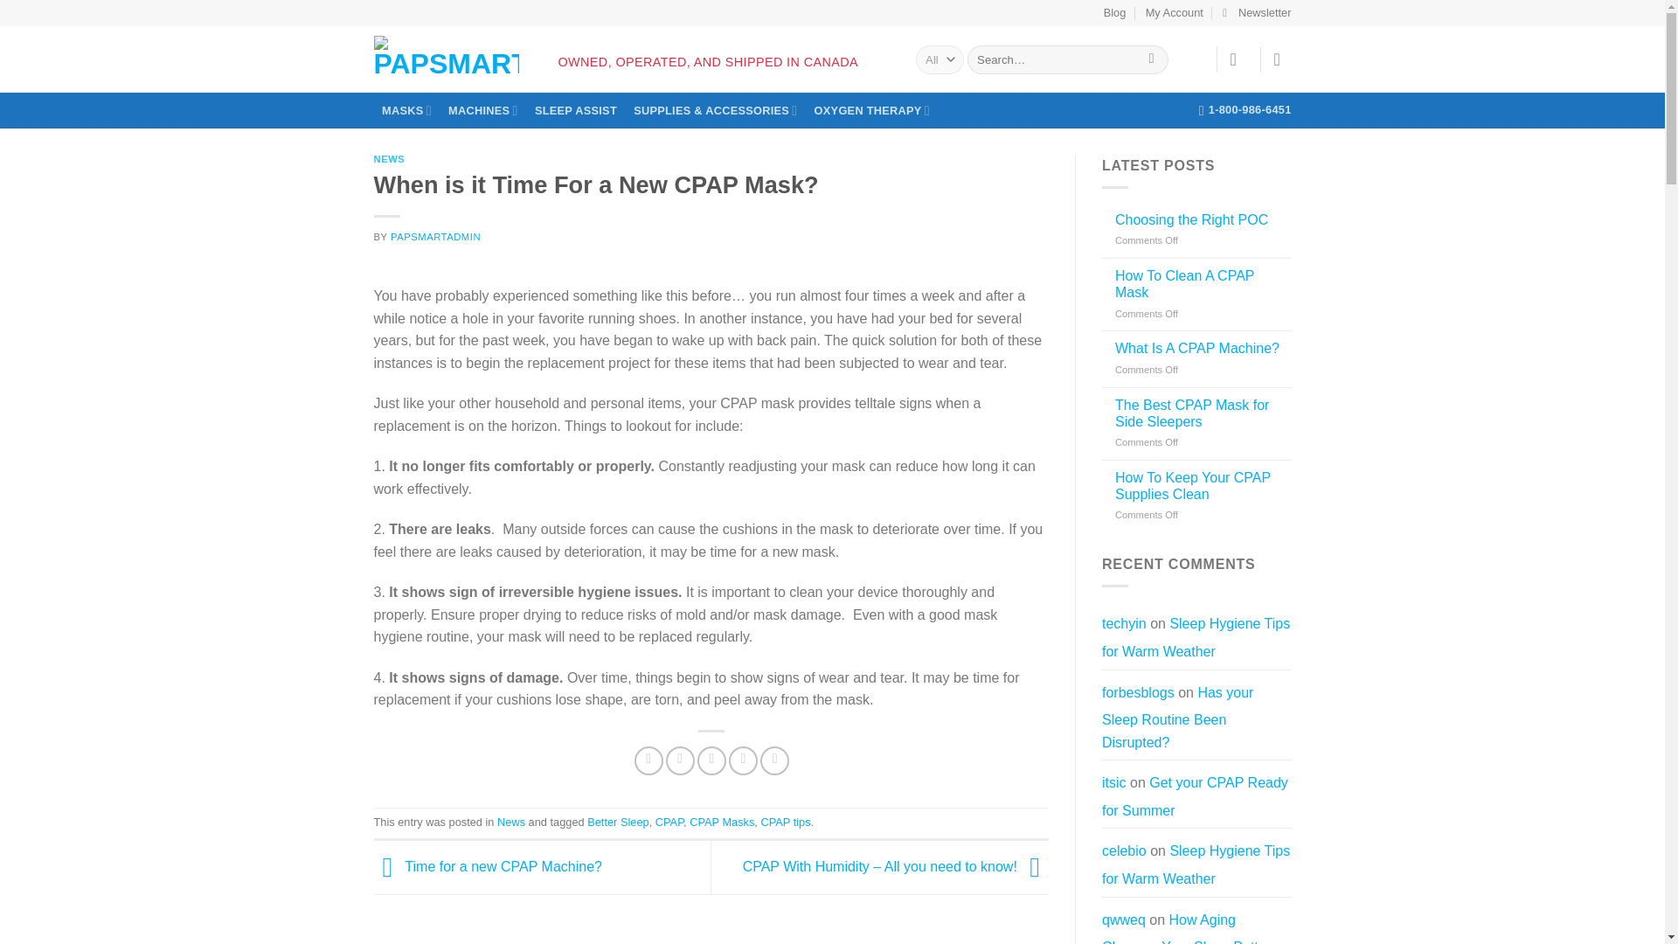  Describe the element at coordinates (1245, 109) in the screenshot. I see `1-800-986-6451` at that location.